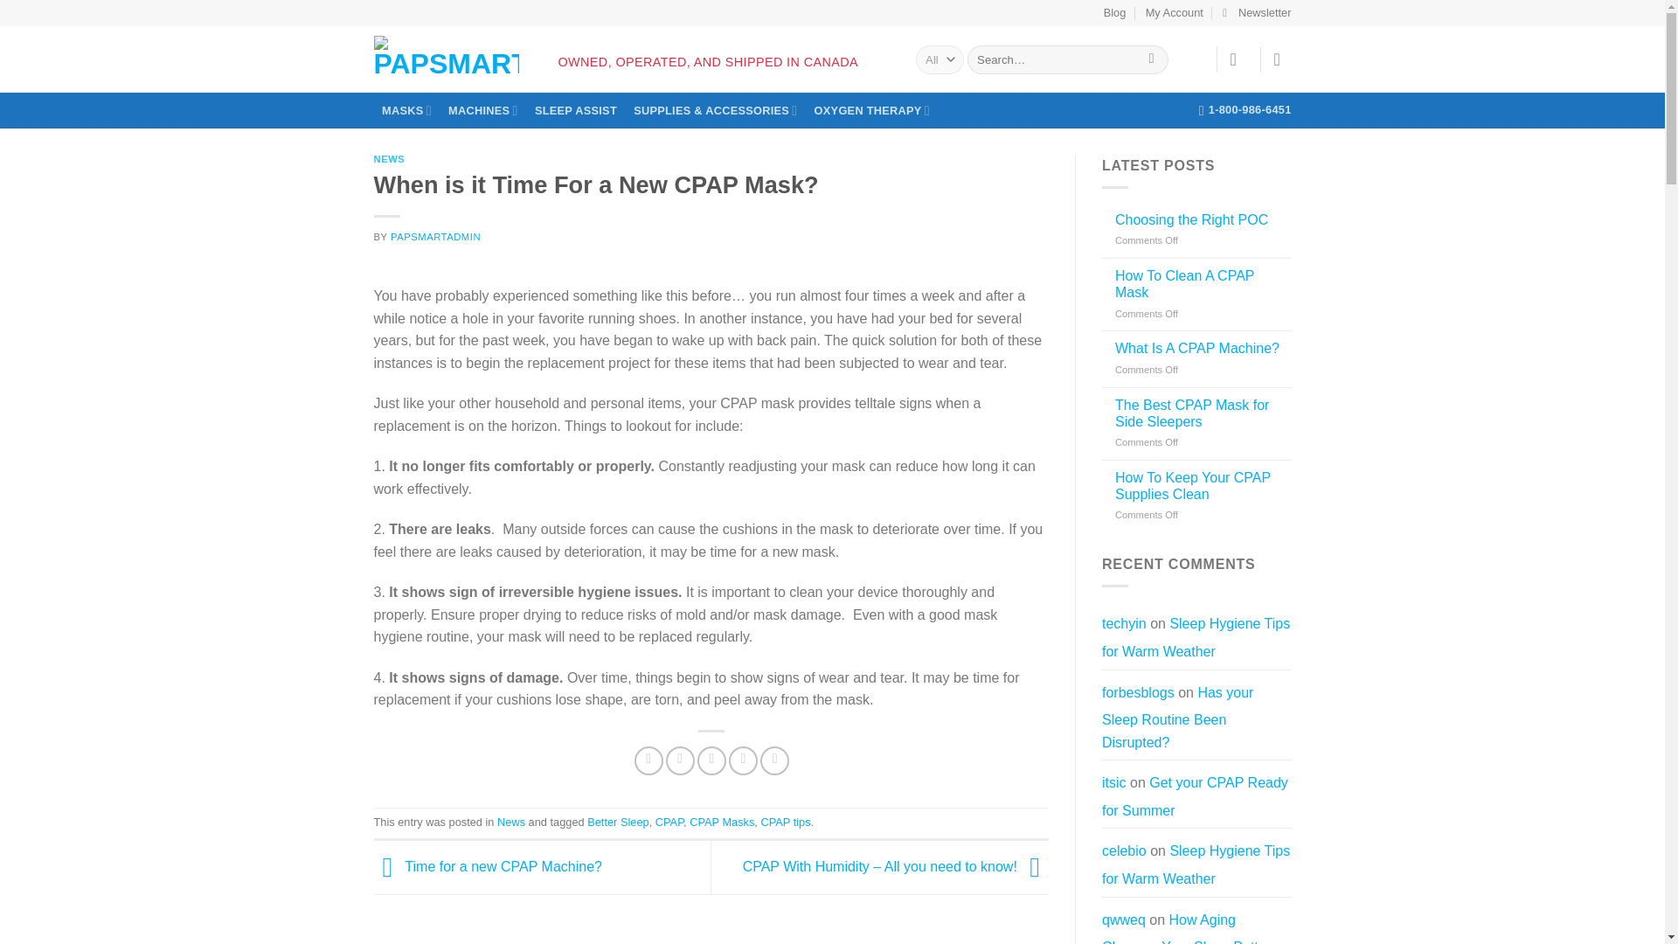  Describe the element at coordinates (1245, 109) in the screenshot. I see `1-800-986-6451` at that location.